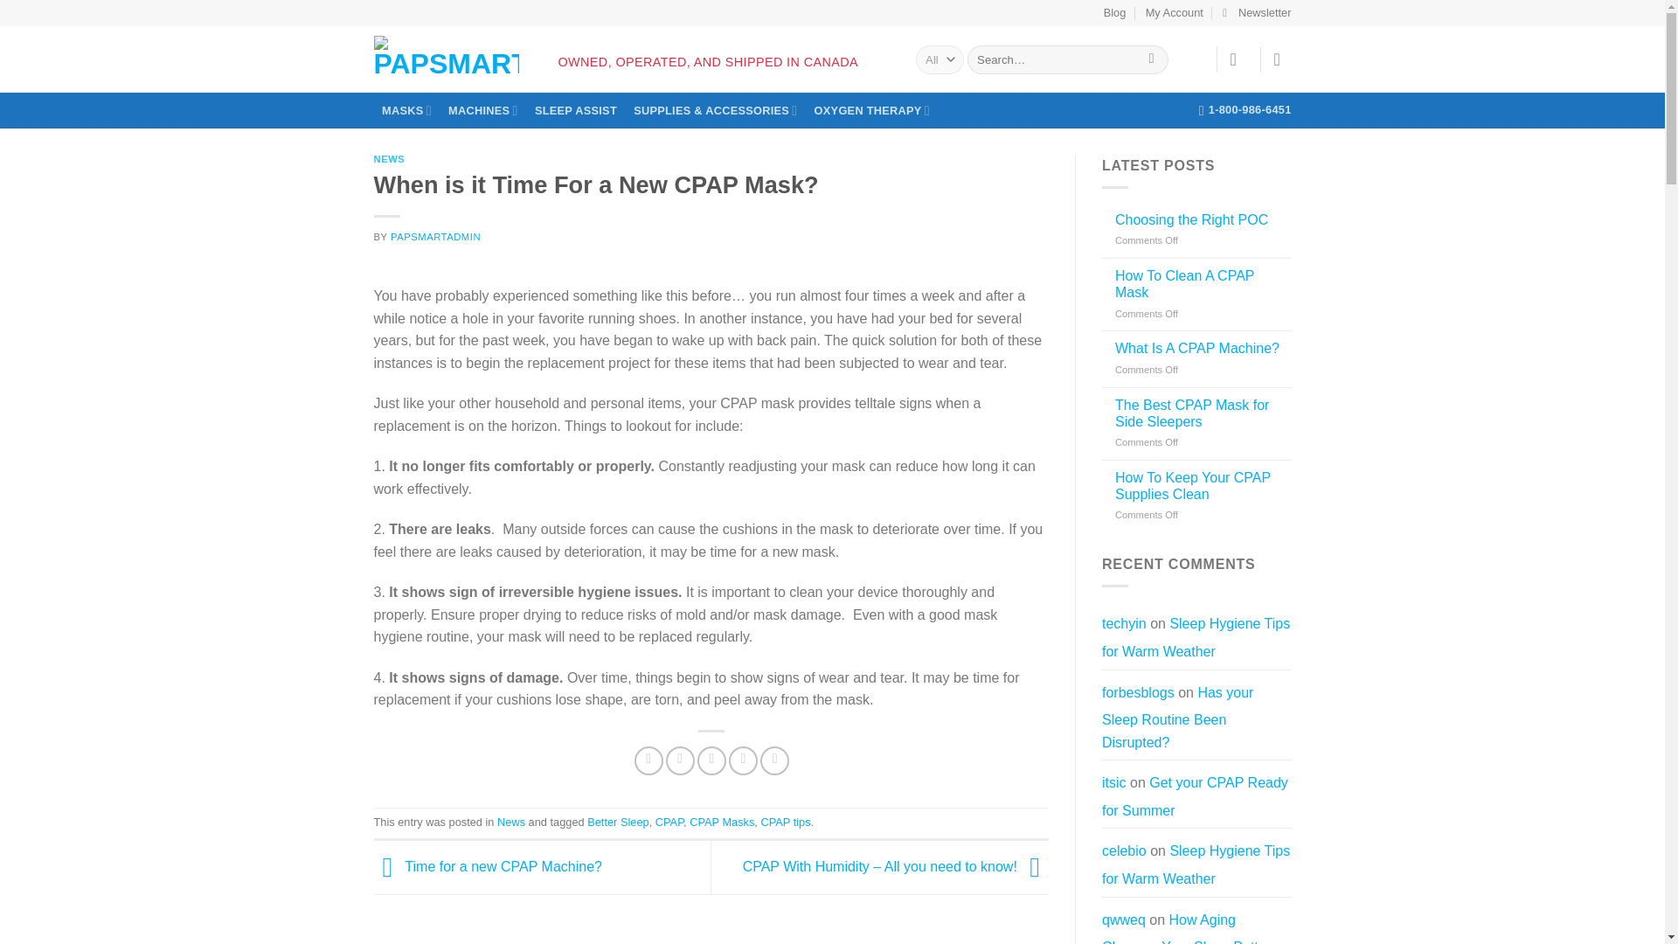  Describe the element at coordinates (1245, 109) in the screenshot. I see `1-800-986-6451` at that location.